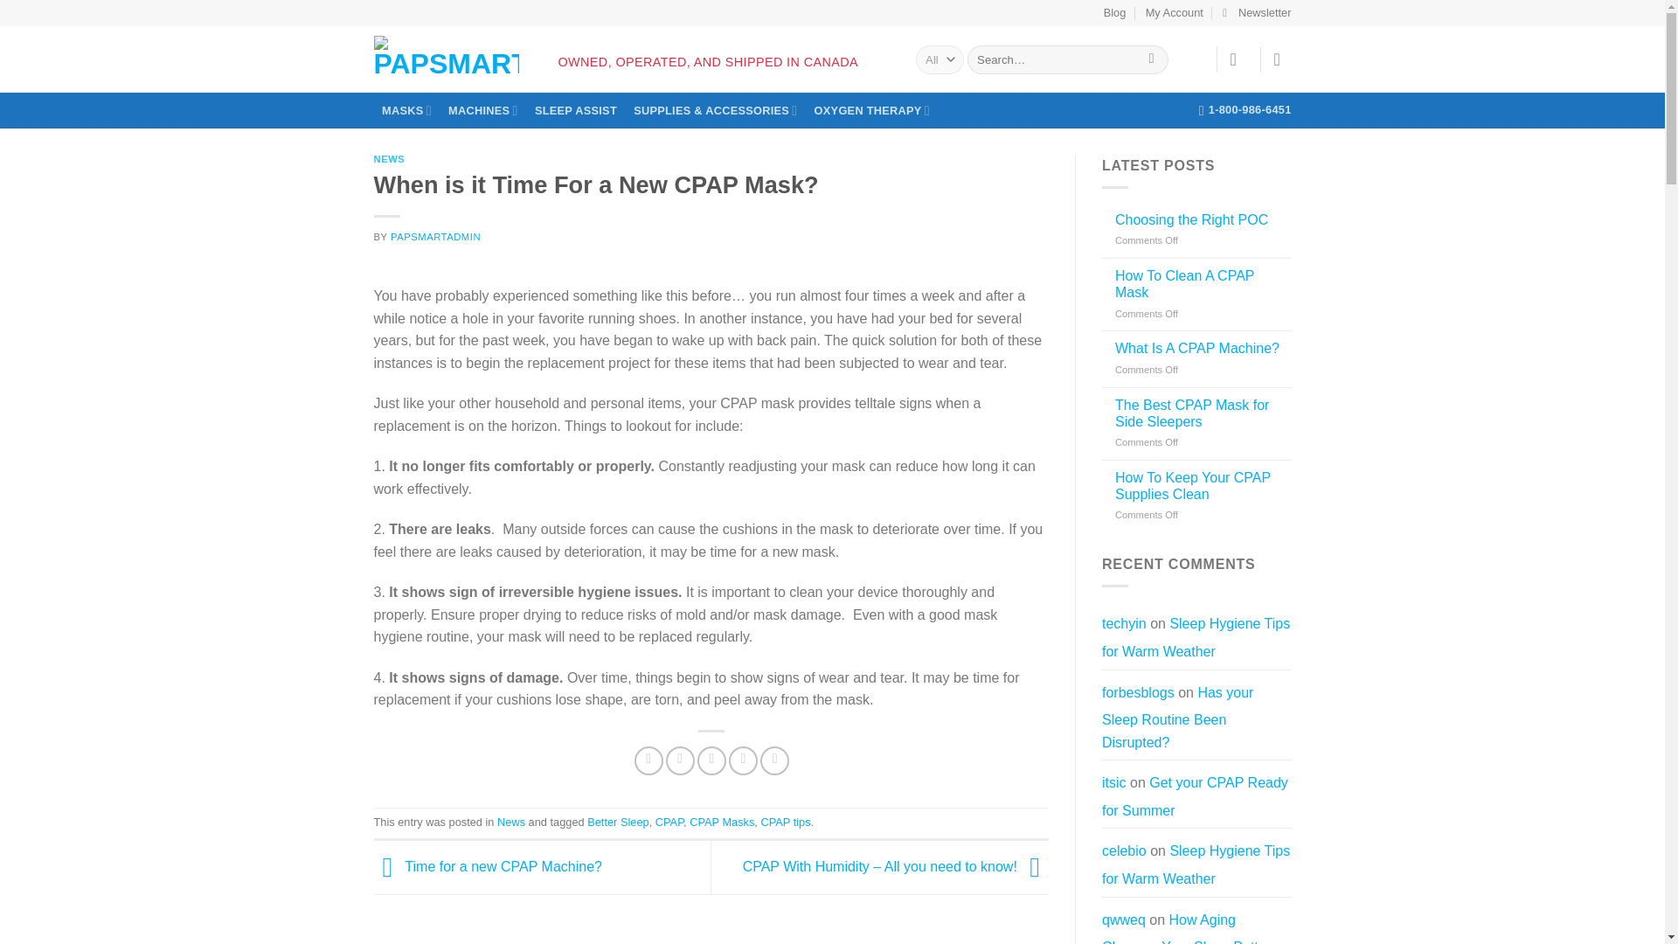  Describe the element at coordinates (1245, 109) in the screenshot. I see `1-800-986-6451` at that location.